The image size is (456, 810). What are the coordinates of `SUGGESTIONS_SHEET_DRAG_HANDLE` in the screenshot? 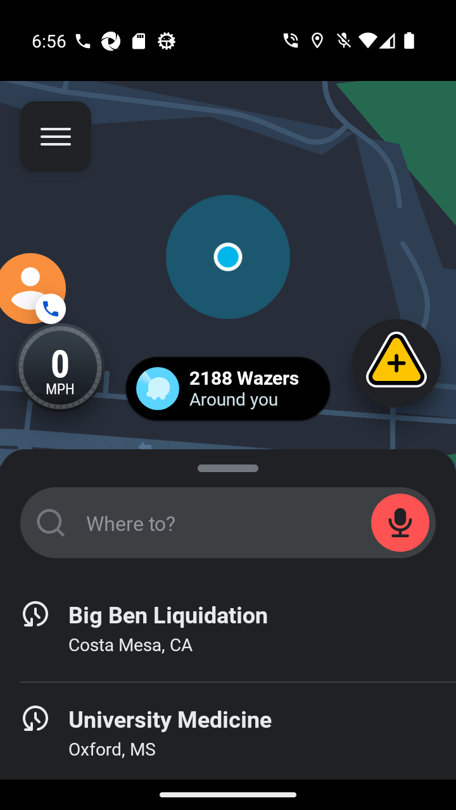 It's located at (228, 466).